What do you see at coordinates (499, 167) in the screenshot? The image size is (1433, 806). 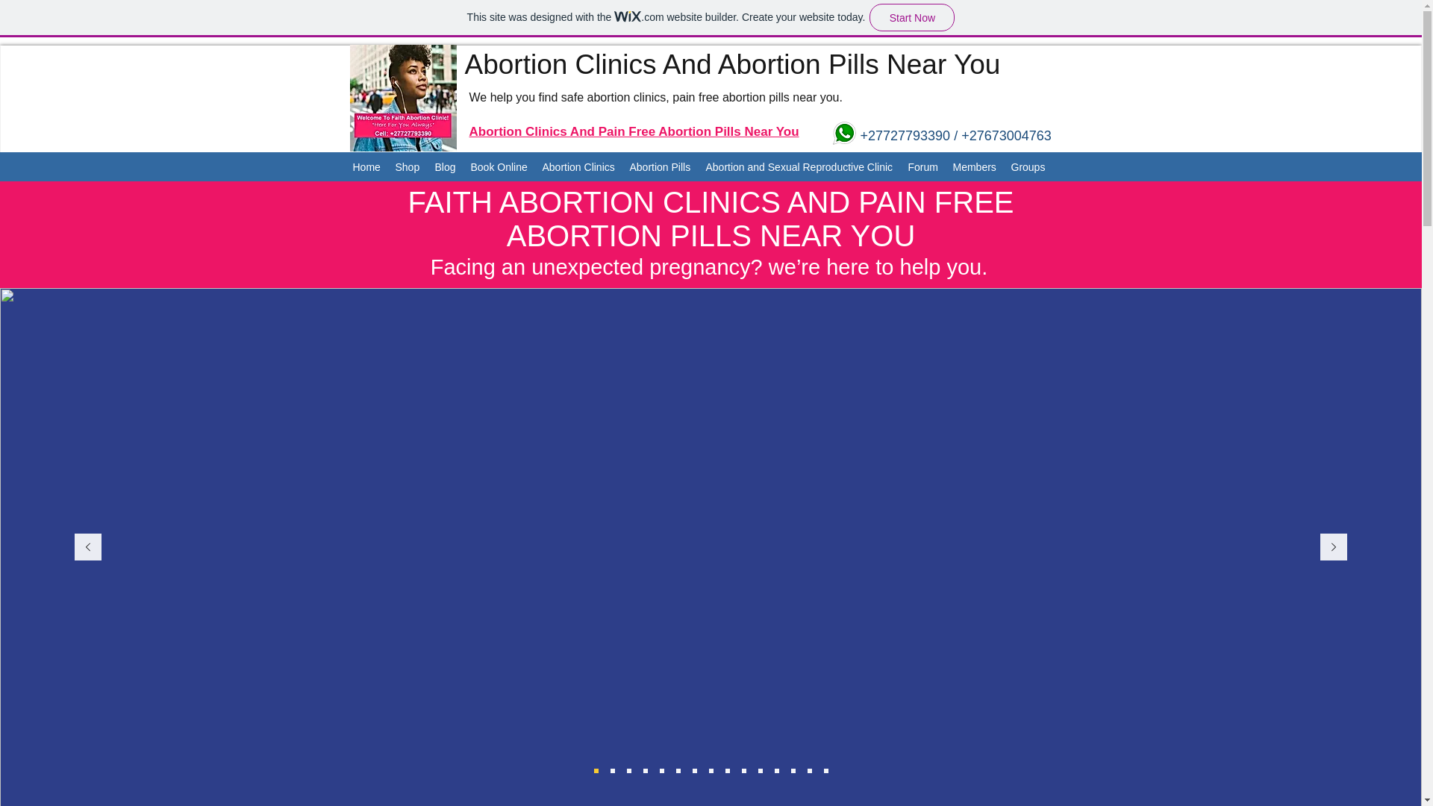 I see `Book Online` at bounding box center [499, 167].